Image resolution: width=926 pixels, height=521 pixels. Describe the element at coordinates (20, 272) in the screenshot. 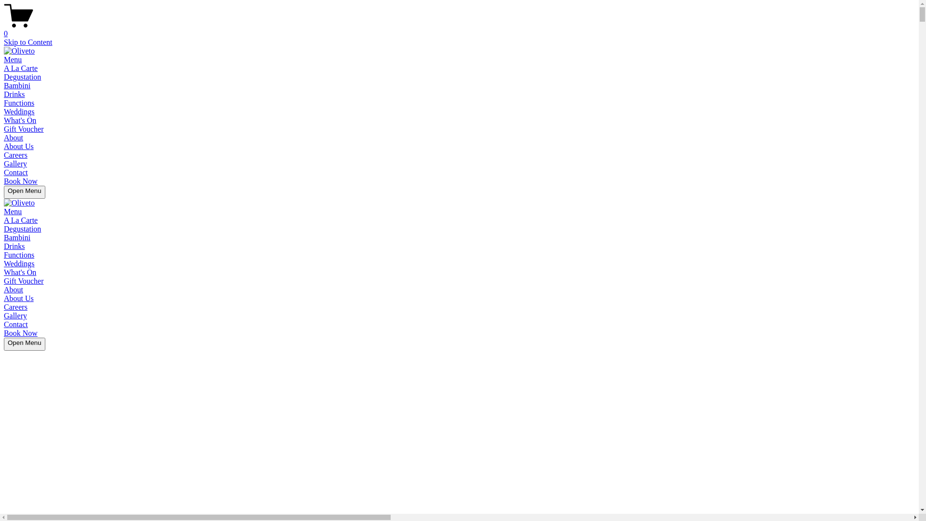

I see `What's On` at that location.